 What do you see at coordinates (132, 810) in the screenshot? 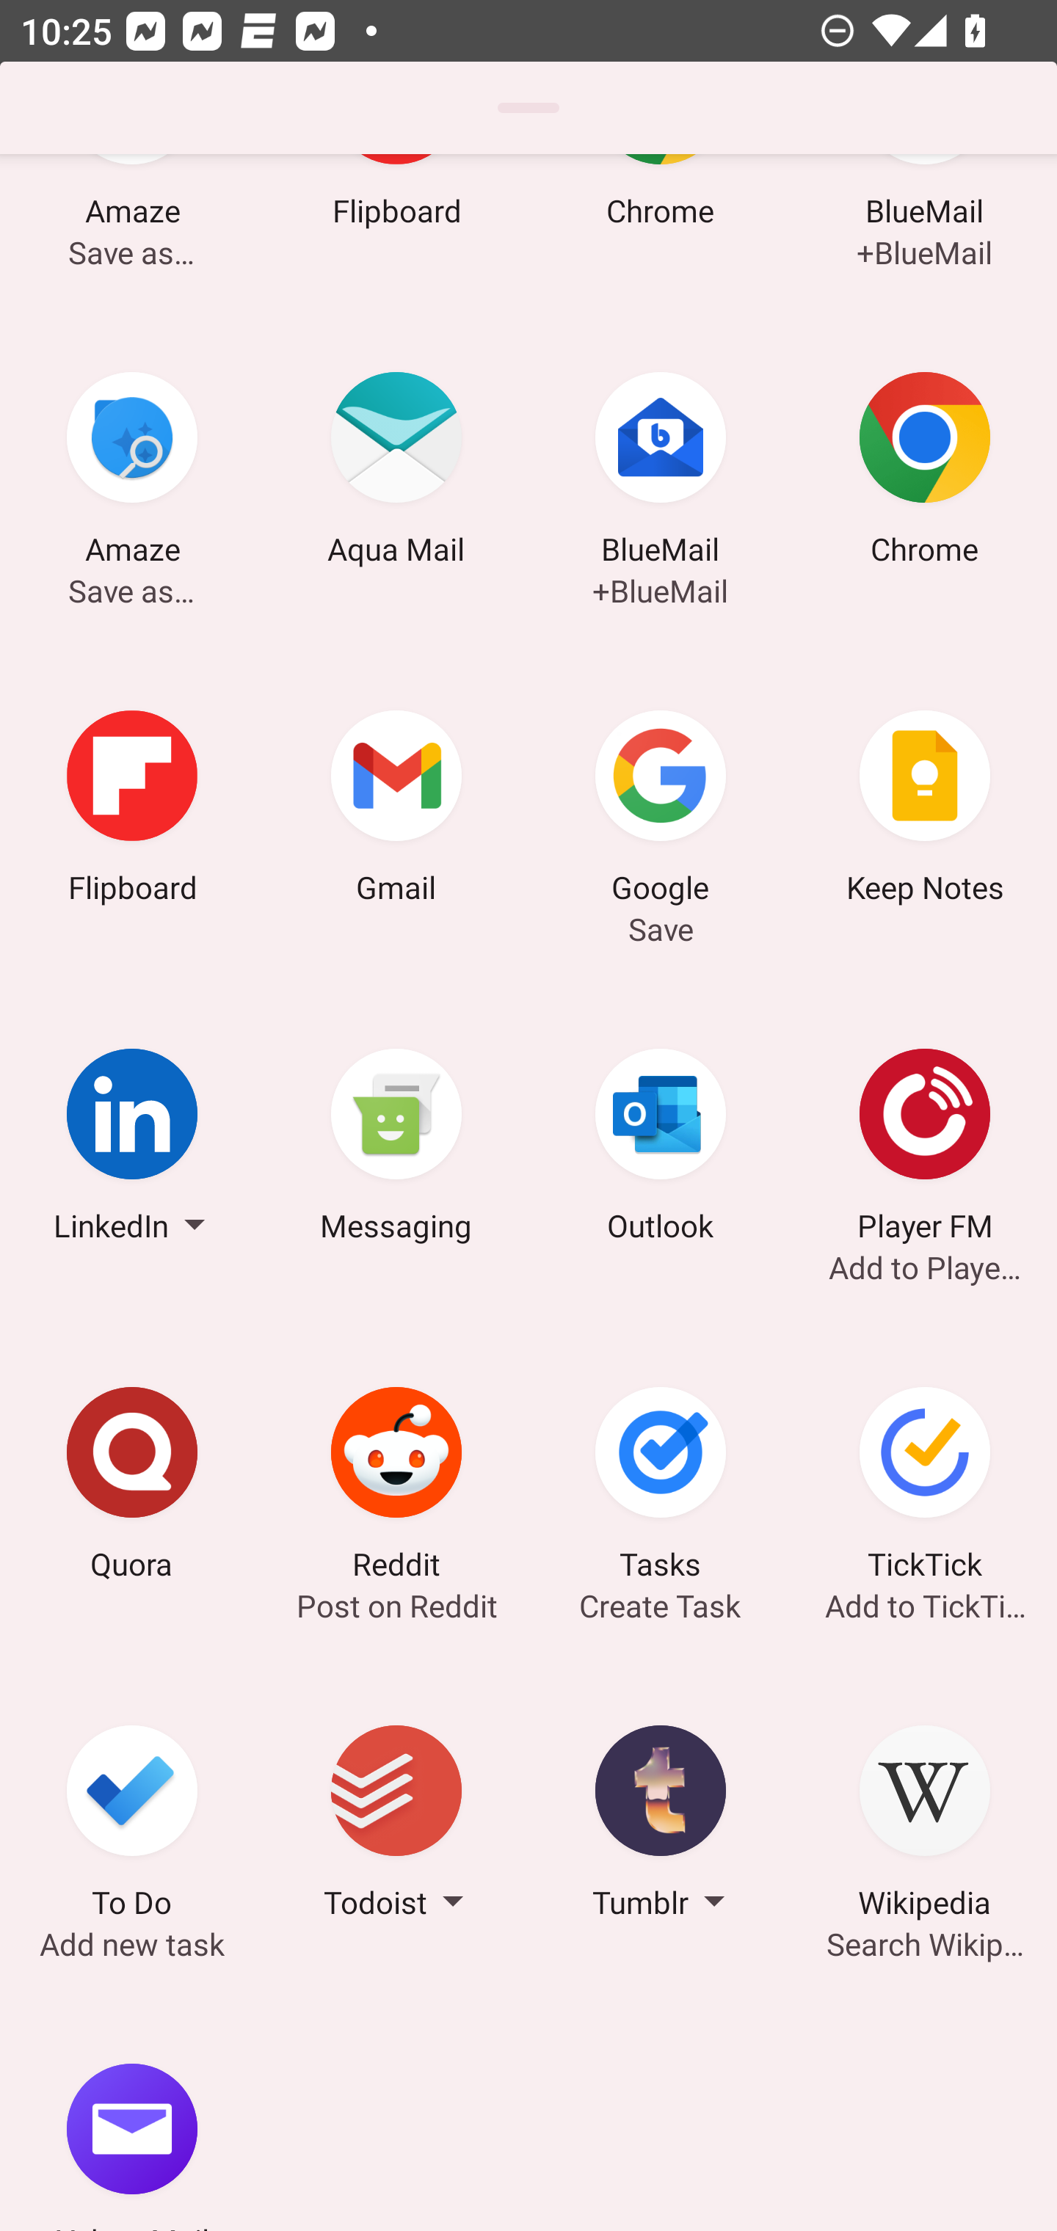
I see `Flipboard` at bounding box center [132, 810].